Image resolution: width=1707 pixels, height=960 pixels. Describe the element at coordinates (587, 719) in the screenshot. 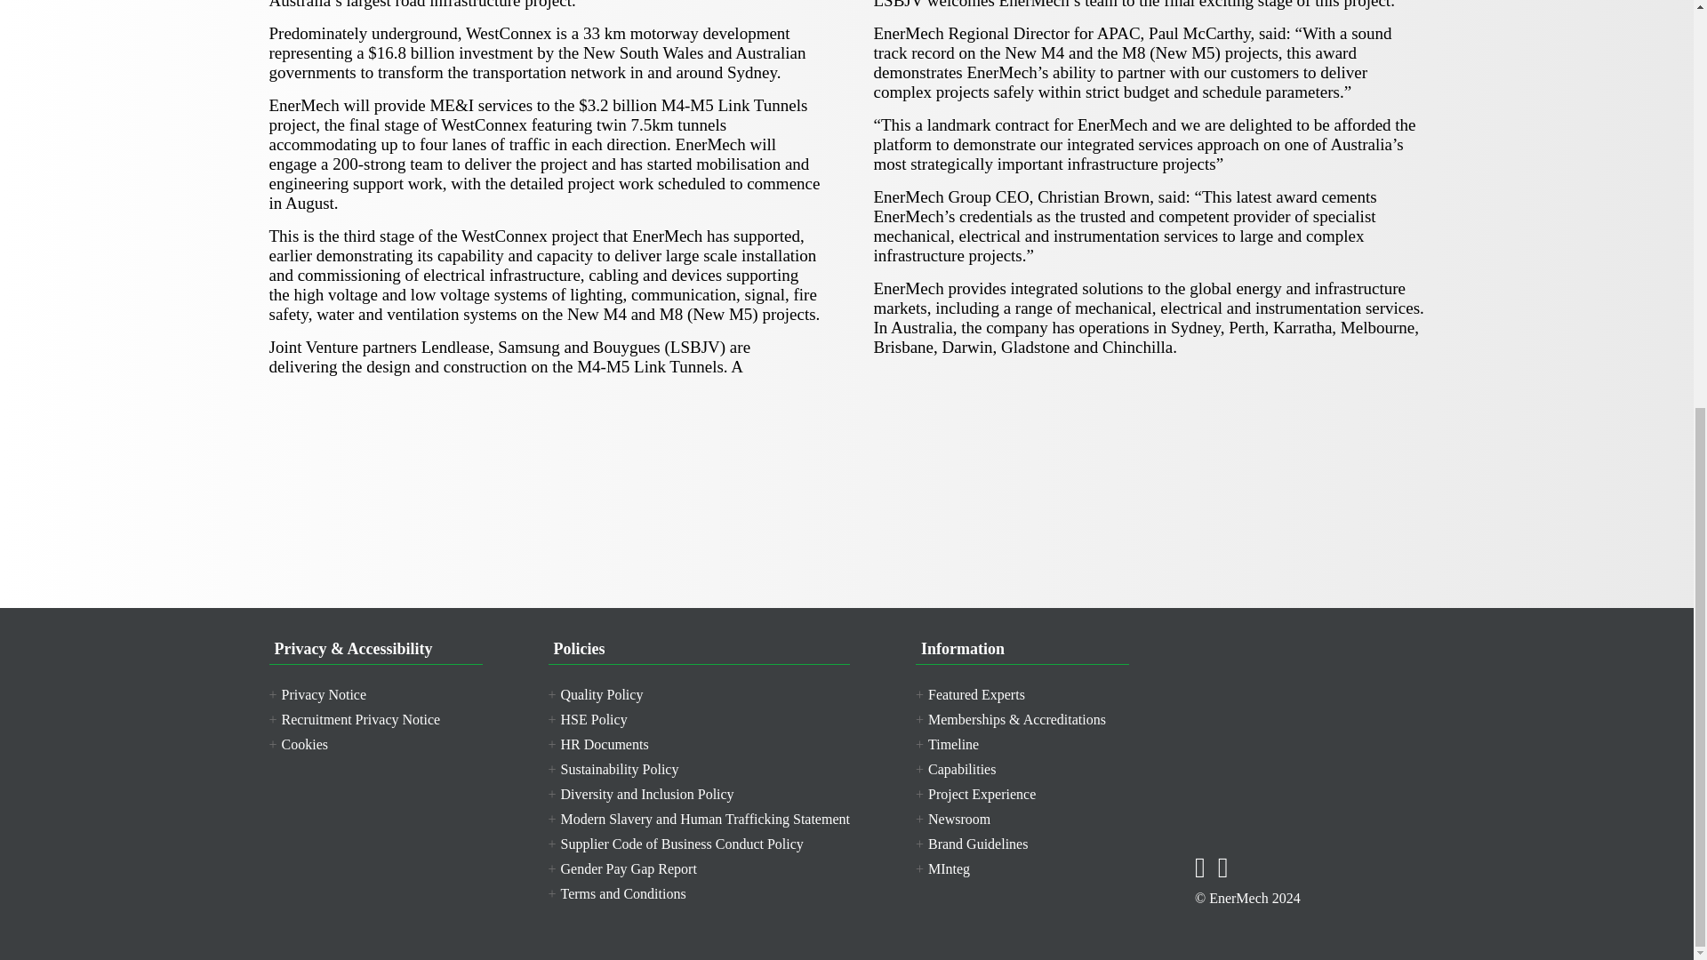

I see `HSE Policy` at that location.